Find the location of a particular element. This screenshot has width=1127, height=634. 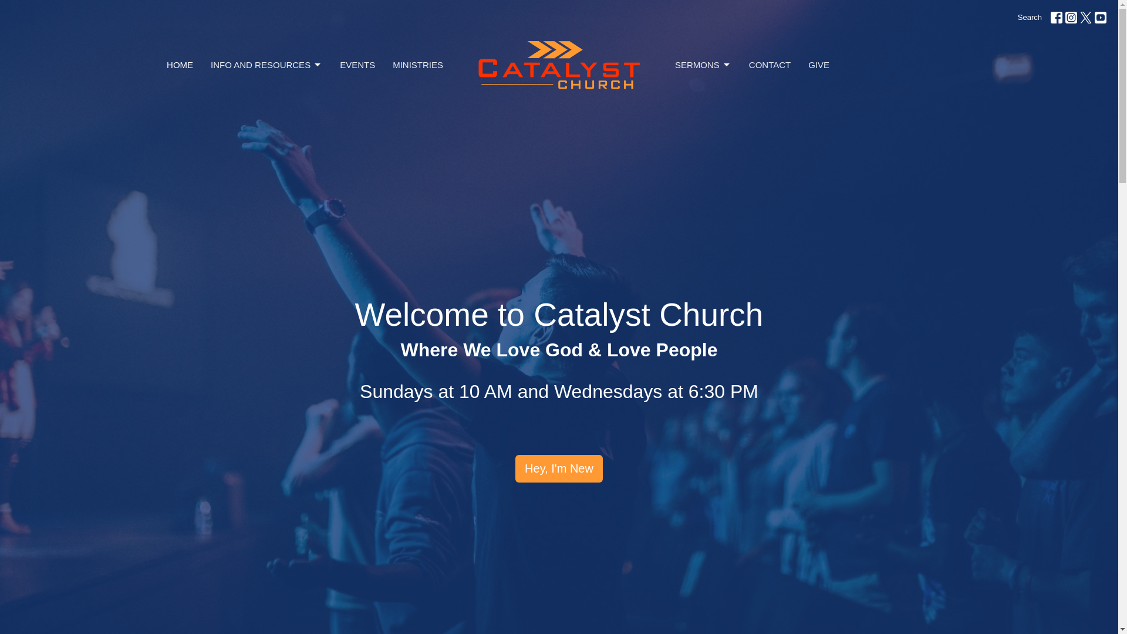

SERMONS is located at coordinates (703, 65).